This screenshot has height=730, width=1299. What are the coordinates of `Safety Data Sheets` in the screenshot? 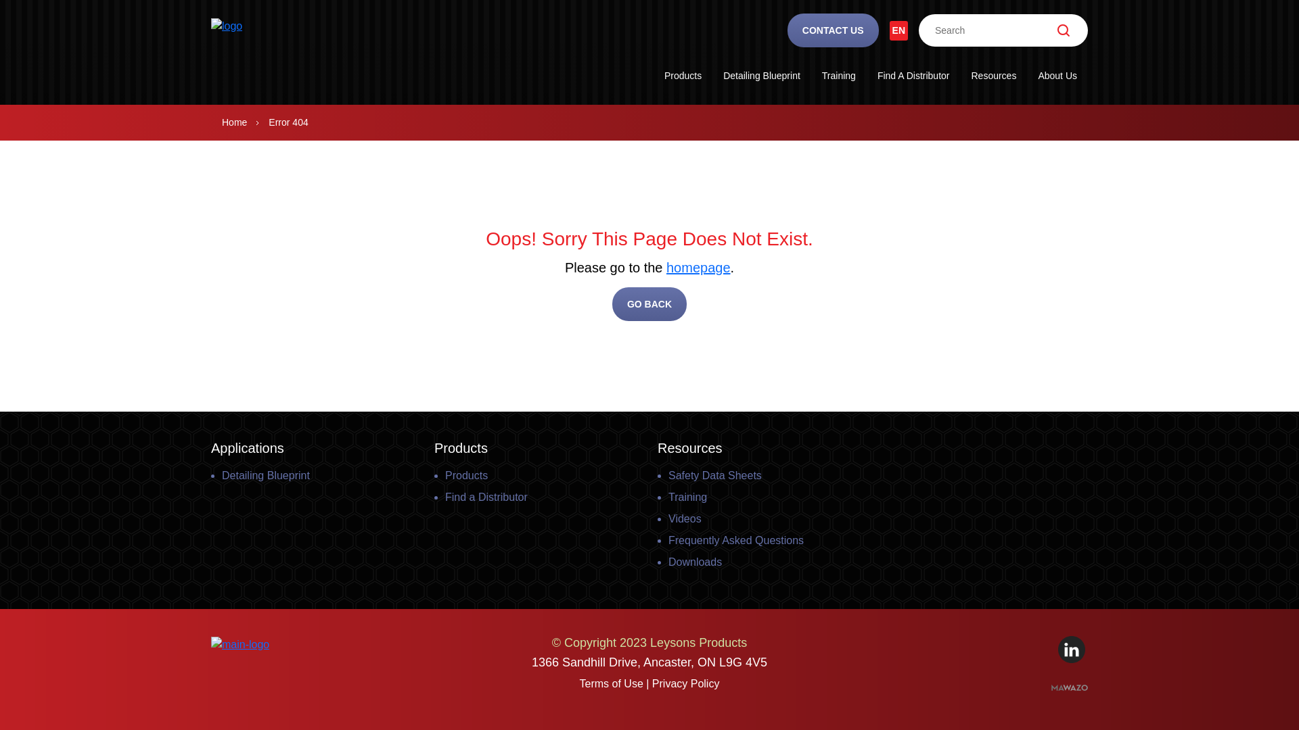 It's located at (714, 476).